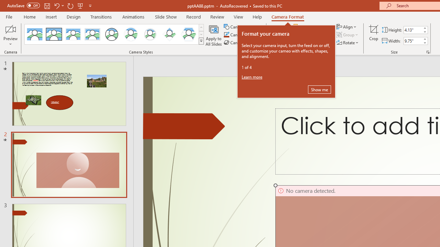 The width and height of the screenshot is (440, 247). I want to click on Simple Frame Rectangle, so click(54, 34).